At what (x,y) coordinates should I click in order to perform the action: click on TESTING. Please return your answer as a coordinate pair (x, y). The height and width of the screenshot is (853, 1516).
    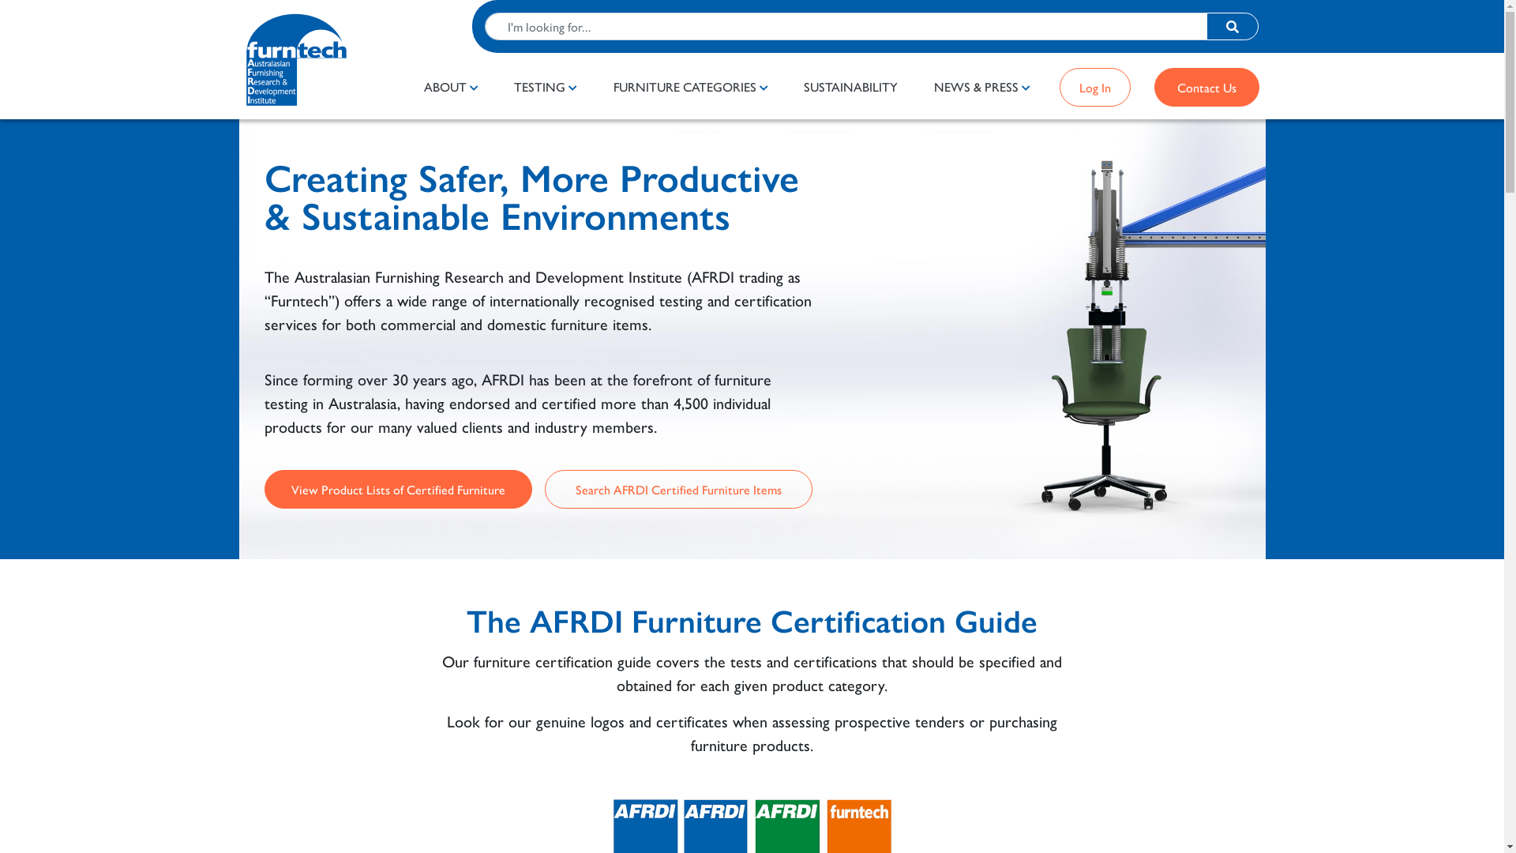
    Looking at the image, I should click on (546, 87).